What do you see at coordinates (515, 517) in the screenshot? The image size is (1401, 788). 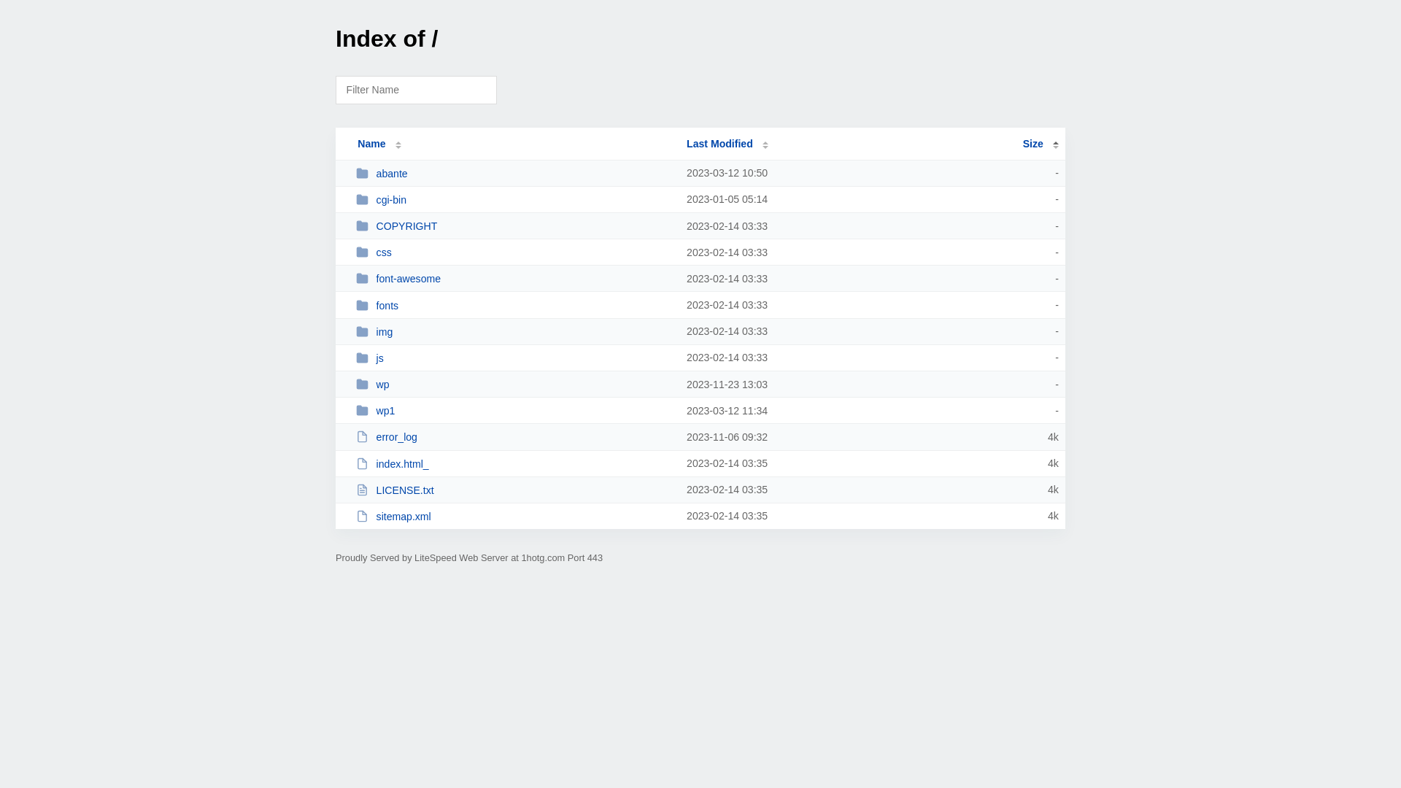 I see `sitemap.xml` at bounding box center [515, 517].